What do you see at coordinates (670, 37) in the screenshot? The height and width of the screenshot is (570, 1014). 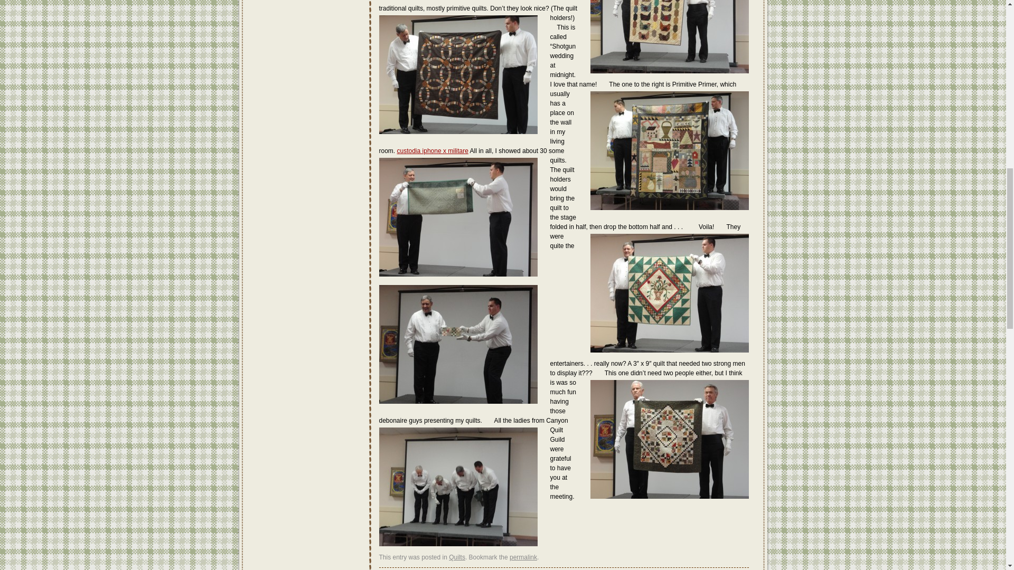 I see `DSC01604` at bounding box center [670, 37].